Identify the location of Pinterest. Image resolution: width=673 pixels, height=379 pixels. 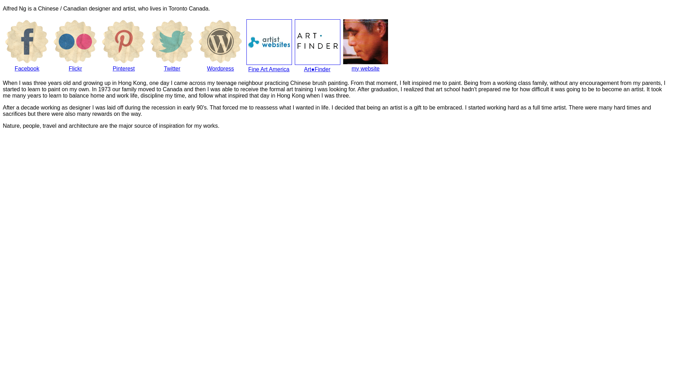
(124, 46).